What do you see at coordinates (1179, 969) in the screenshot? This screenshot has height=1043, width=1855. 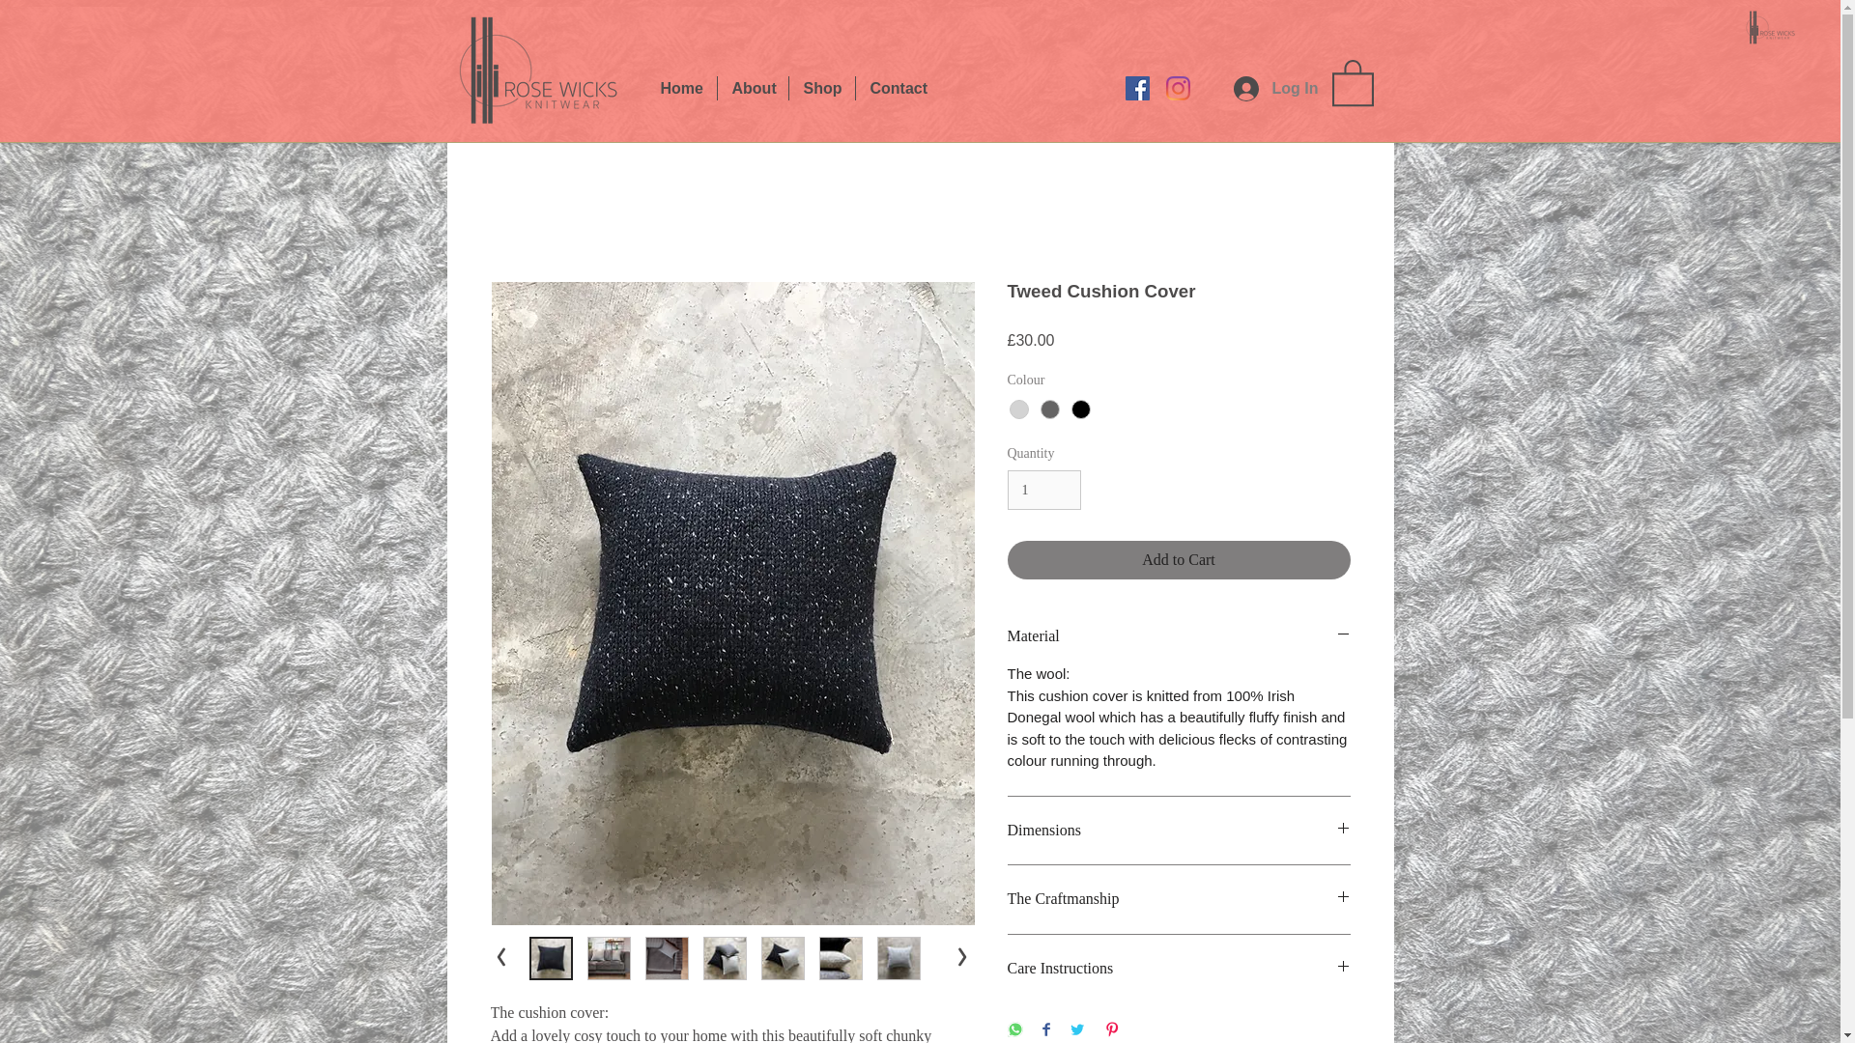 I see `Care Instructions` at bounding box center [1179, 969].